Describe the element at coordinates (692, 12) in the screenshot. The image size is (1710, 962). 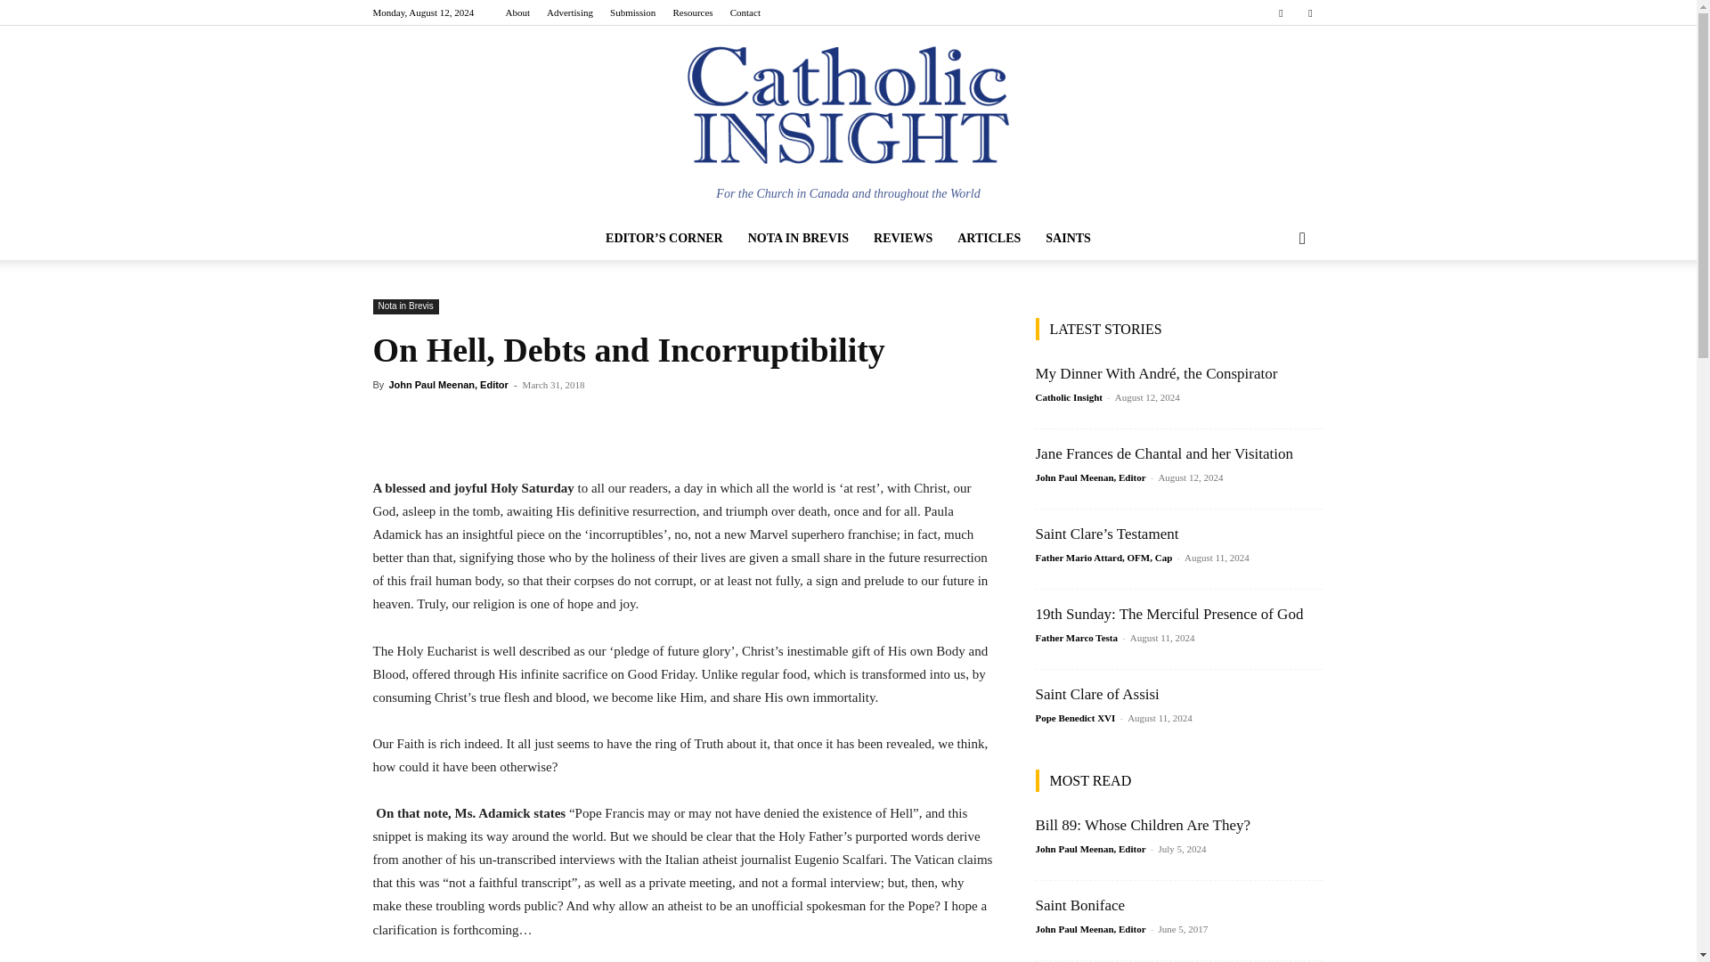
I see `Resources` at that location.